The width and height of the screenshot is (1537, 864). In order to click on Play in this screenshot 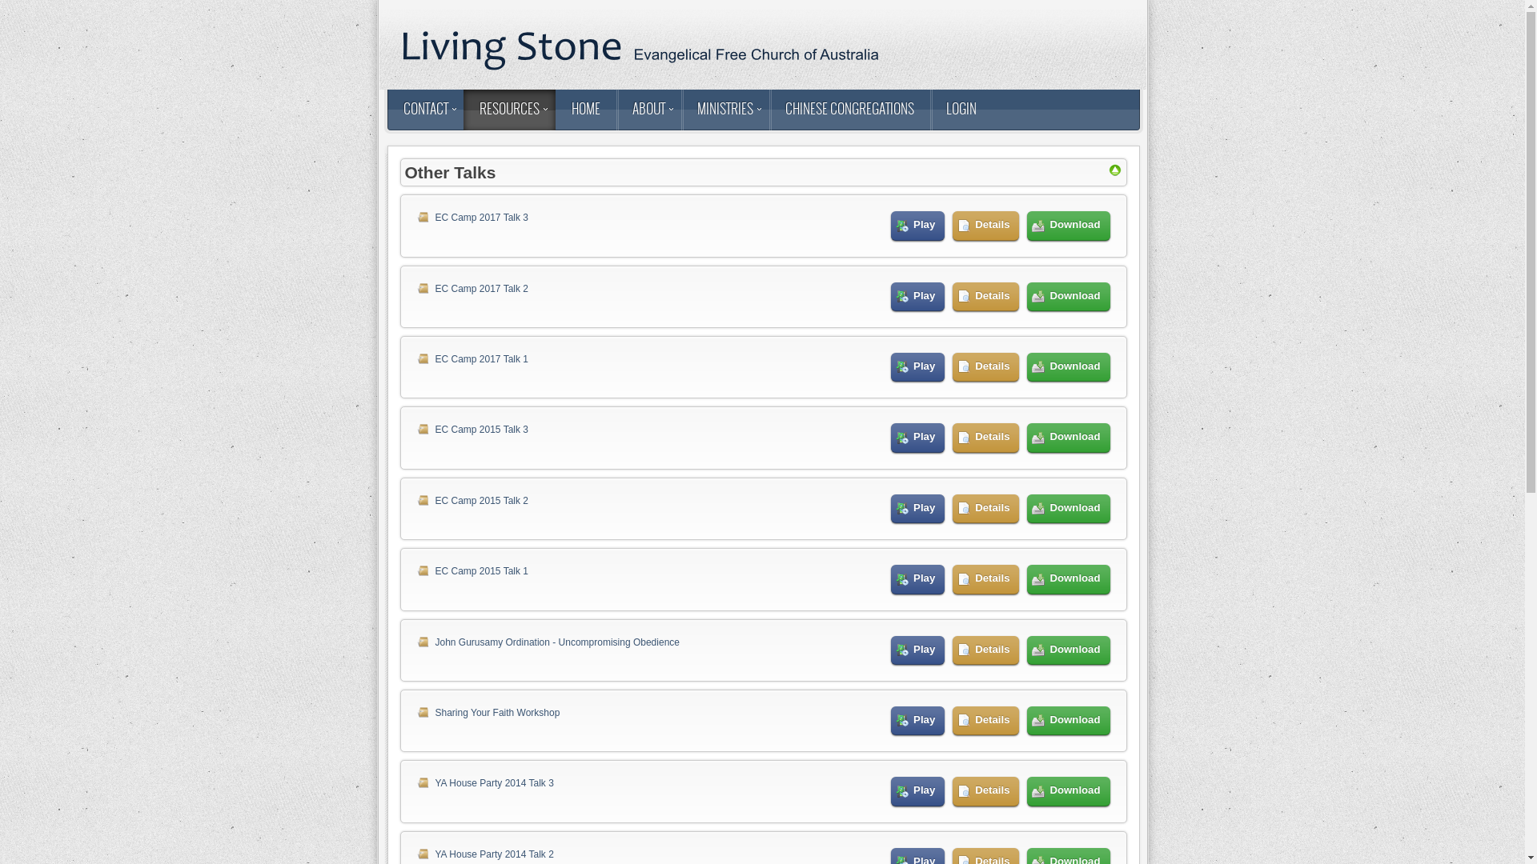, I will do `click(917, 579)`.